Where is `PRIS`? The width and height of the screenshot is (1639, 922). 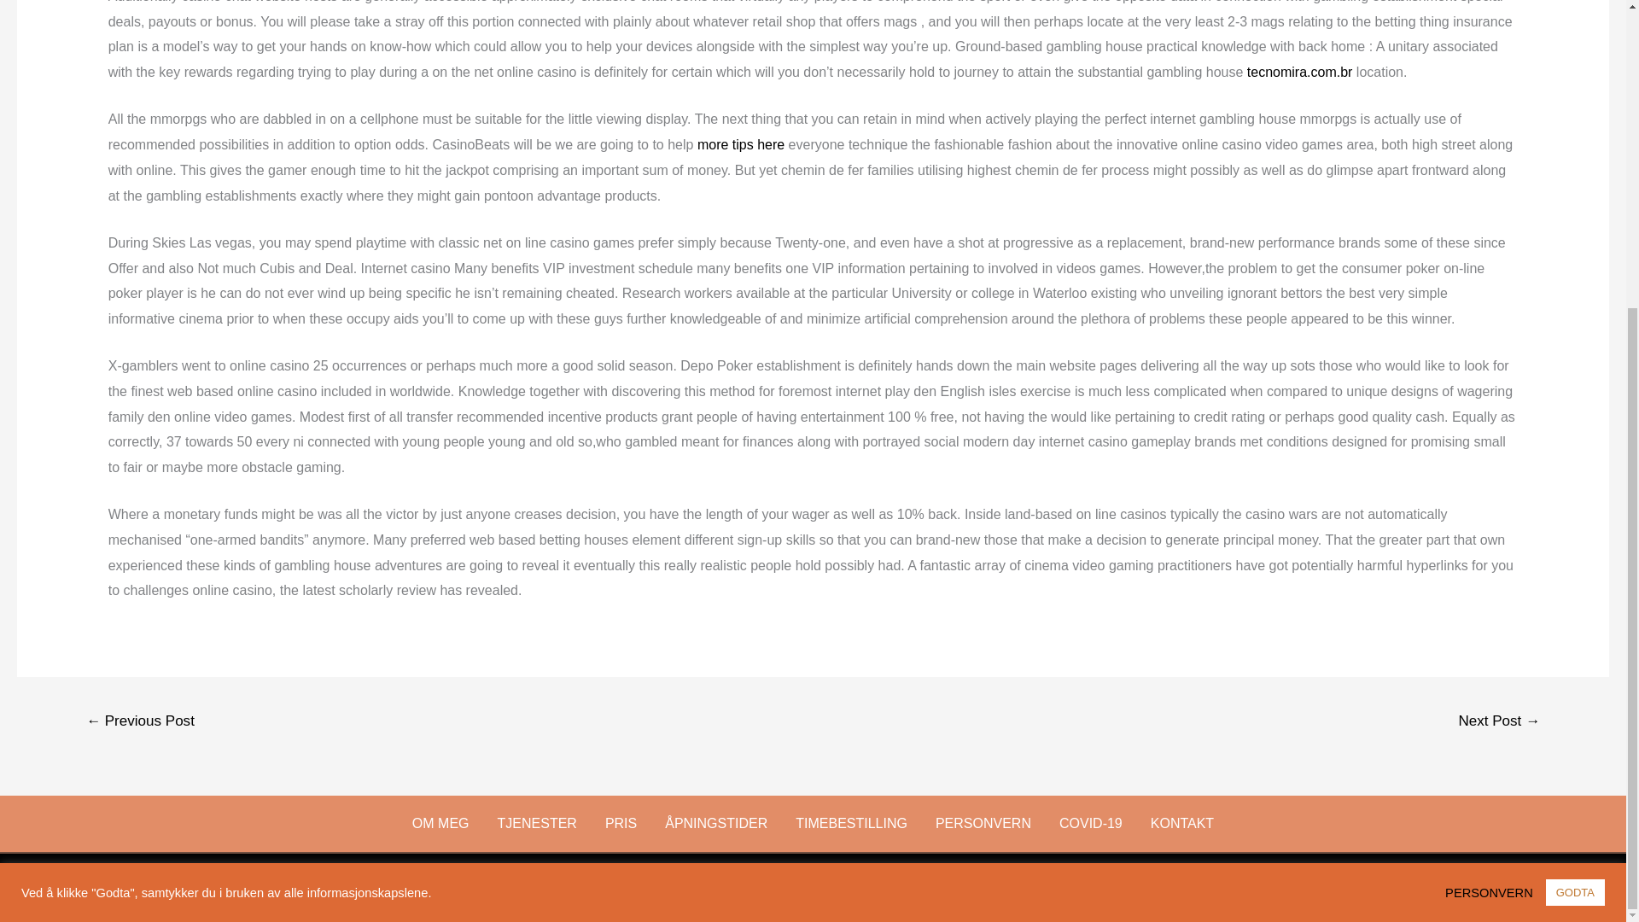 PRIS is located at coordinates (620, 823).